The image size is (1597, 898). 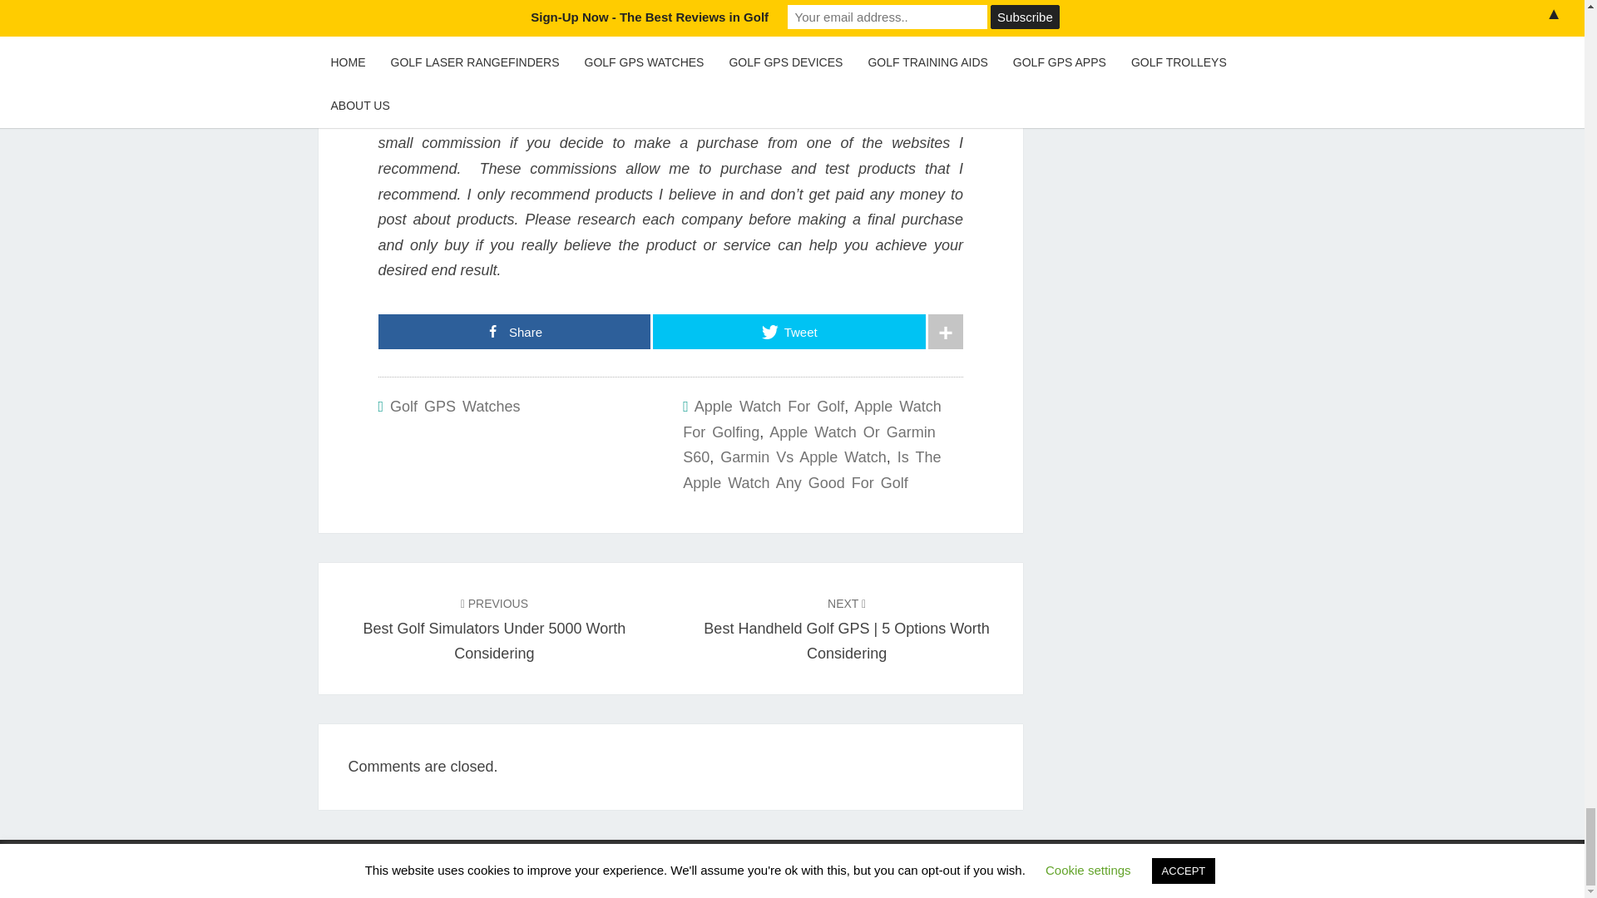 What do you see at coordinates (812, 419) in the screenshot?
I see `Apple Watch For Golfing` at bounding box center [812, 419].